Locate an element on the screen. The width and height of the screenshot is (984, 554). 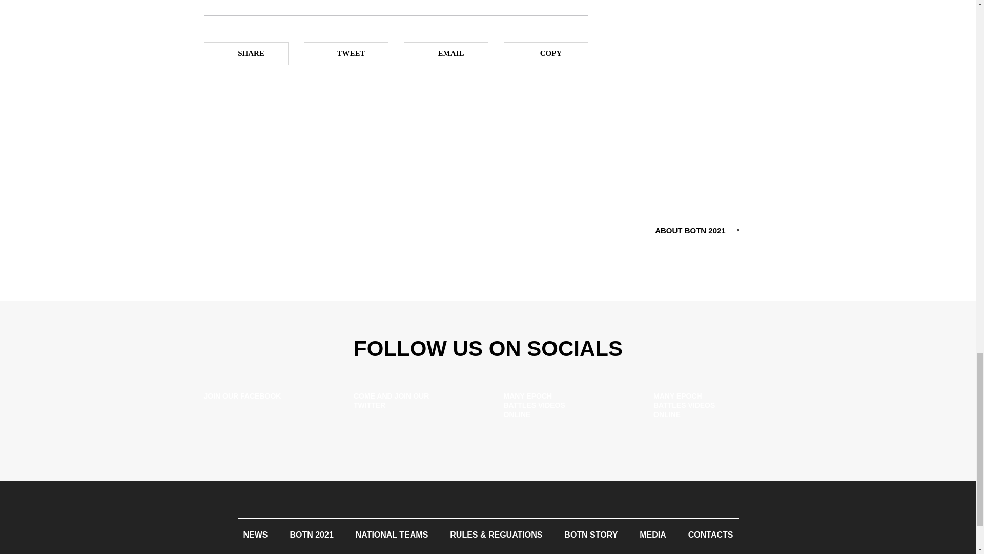
MANY EPOCH BATTLES VIDEOS ONLINE is located at coordinates (563, 408).